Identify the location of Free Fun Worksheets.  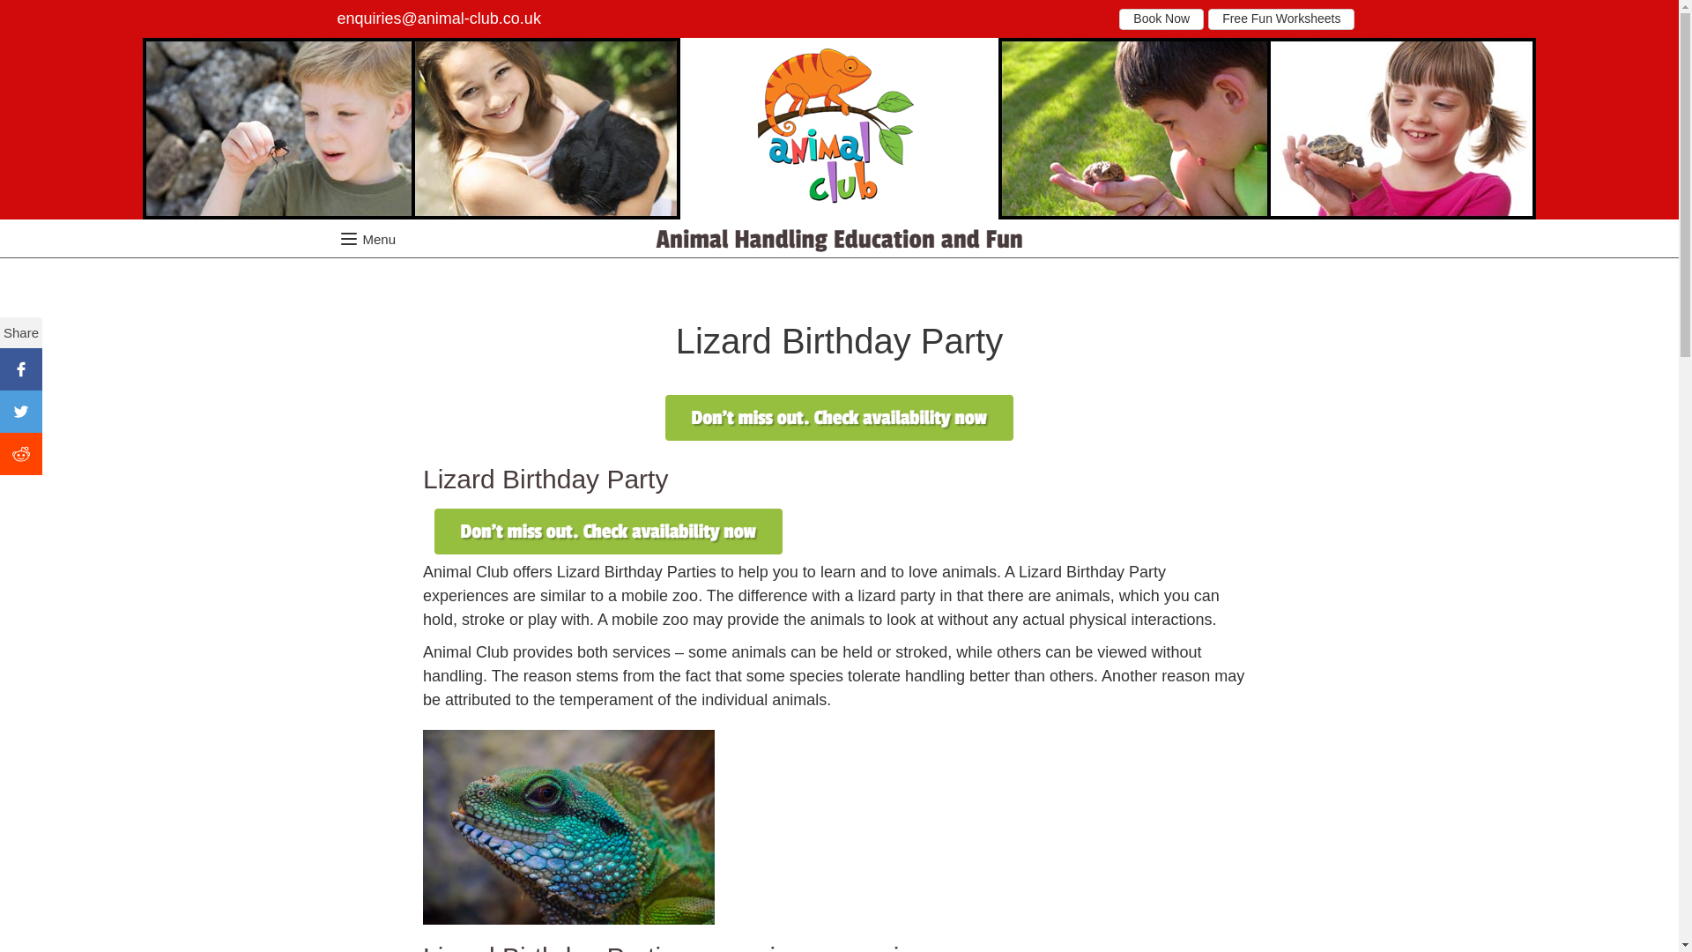
(1281, 19).